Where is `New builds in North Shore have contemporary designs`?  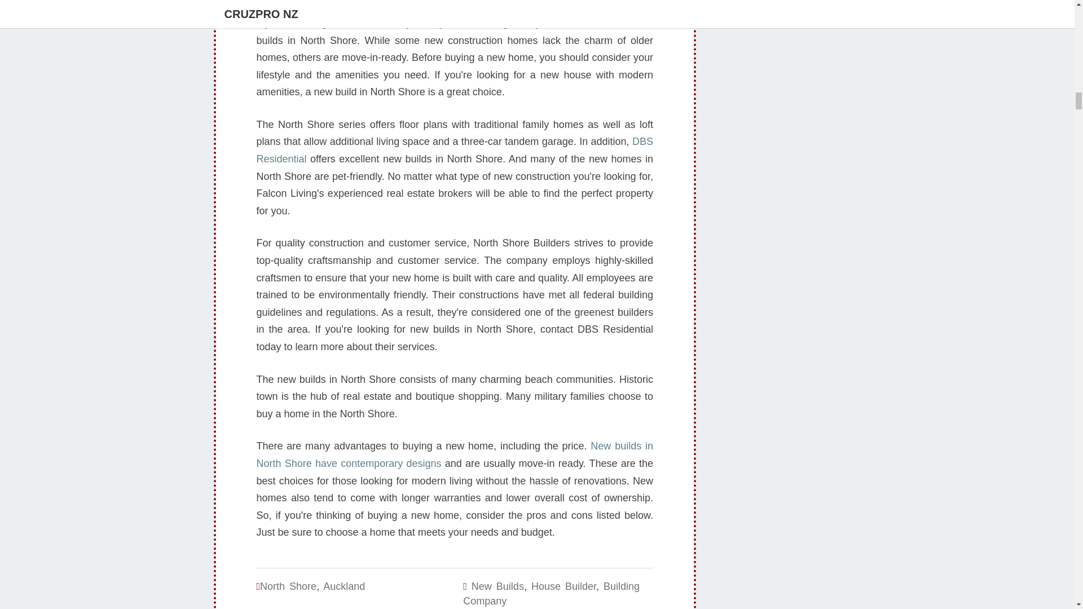
New builds in North Shore have contemporary designs is located at coordinates (454, 454).